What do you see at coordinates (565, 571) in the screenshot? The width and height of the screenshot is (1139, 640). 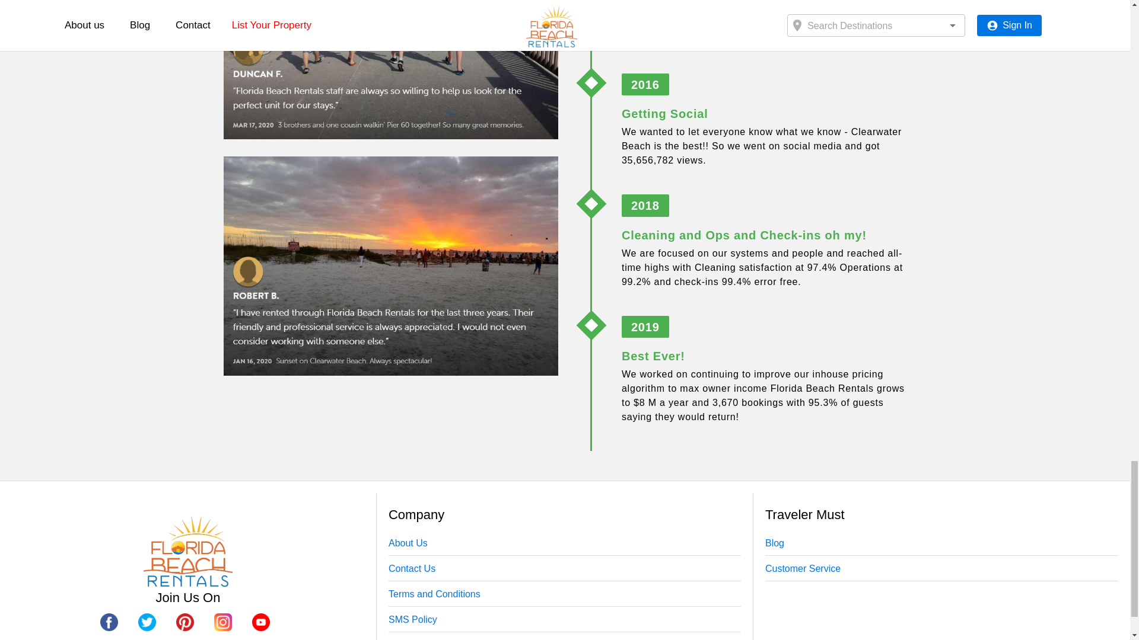 I see `Contact Us` at bounding box center [565, 571].